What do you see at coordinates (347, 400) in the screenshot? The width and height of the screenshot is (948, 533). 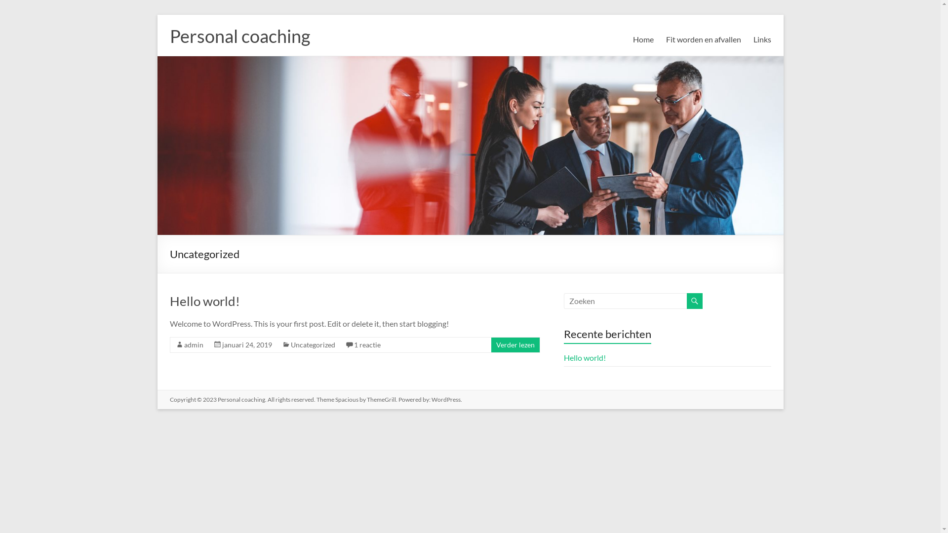 I see `Spacious` at bounding box center [347, 400].